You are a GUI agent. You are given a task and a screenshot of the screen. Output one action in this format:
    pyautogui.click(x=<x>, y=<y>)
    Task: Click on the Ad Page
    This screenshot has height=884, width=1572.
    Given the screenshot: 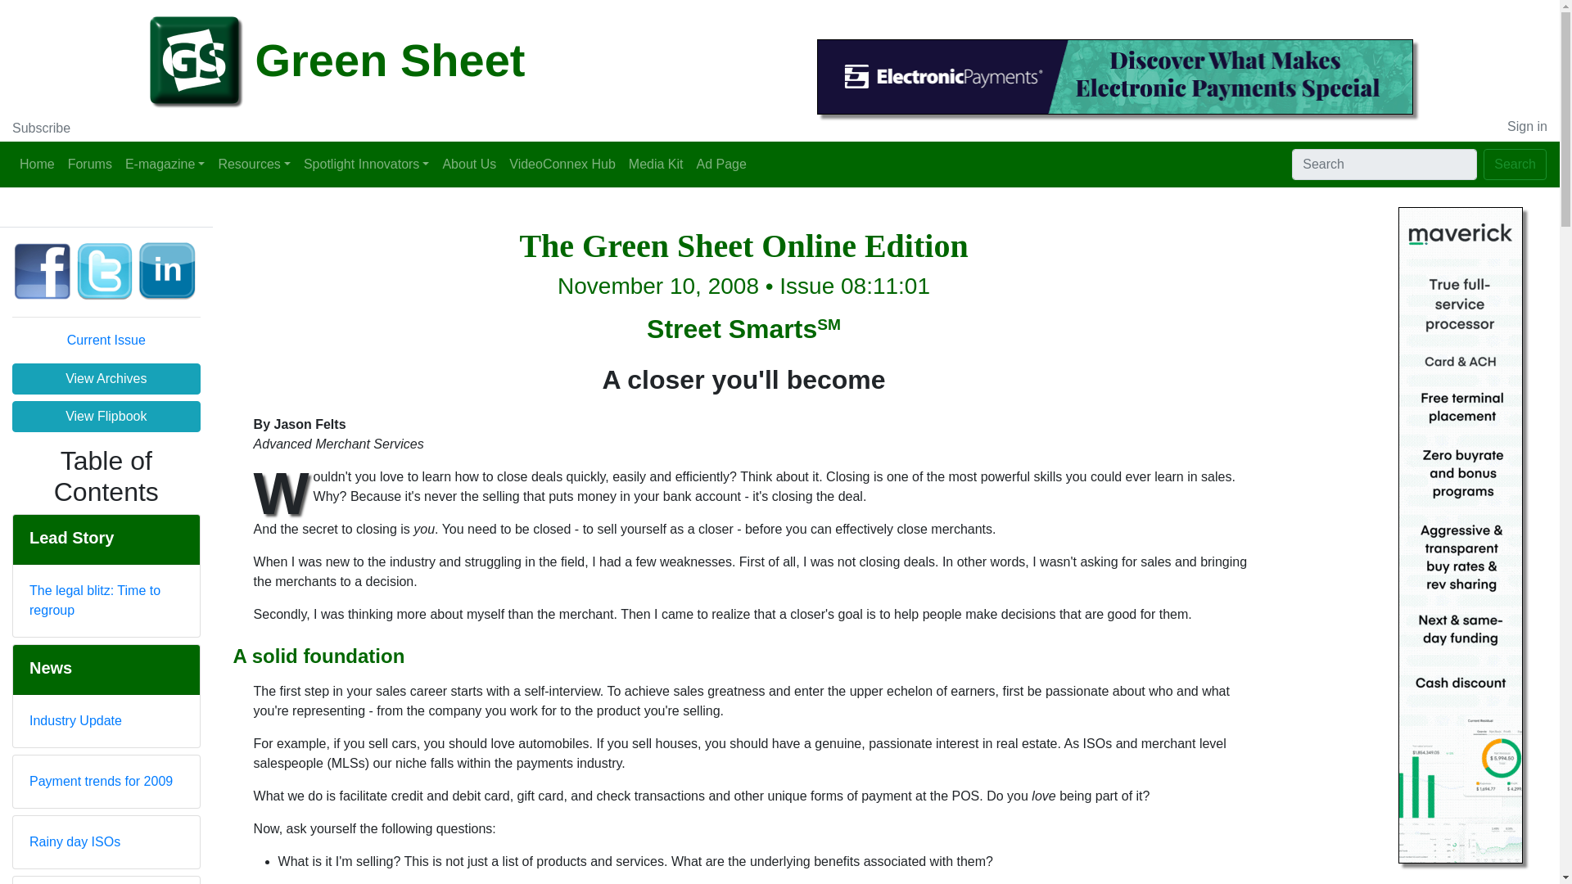 What is the action you would take?
    pyautogui.click(x=720, y=165)
    